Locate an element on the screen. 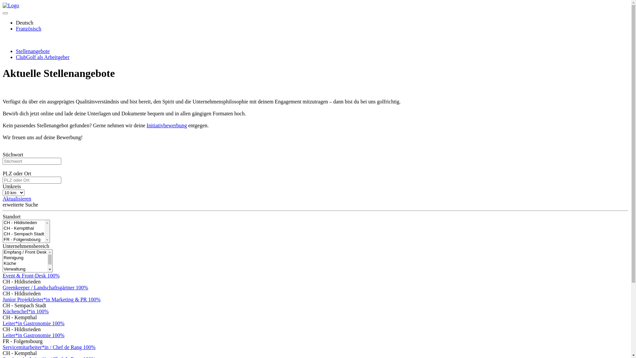  Servicemitarbeiter*in / Chef de Rang 100% is located at coordinates (49, 347).